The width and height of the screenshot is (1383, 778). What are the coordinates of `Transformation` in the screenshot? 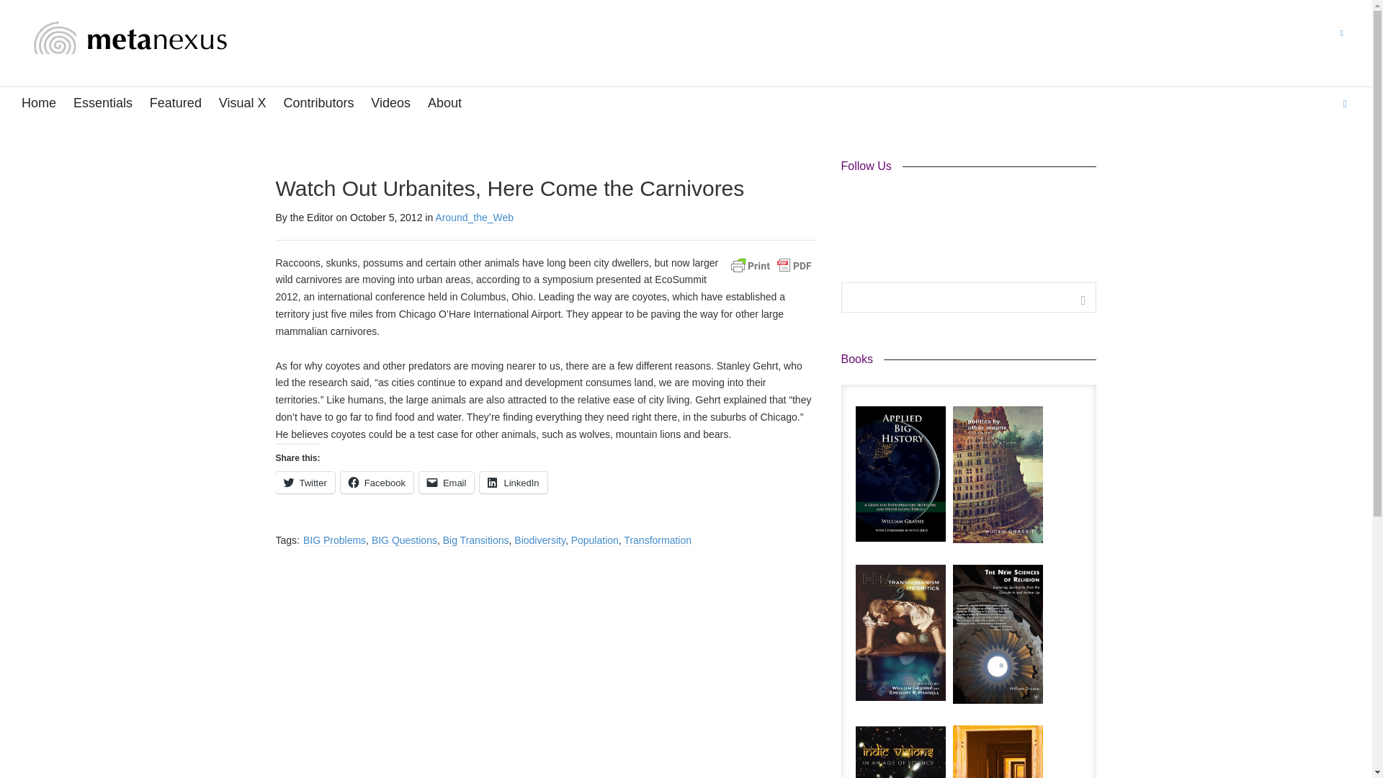 It's located at (657, 540).